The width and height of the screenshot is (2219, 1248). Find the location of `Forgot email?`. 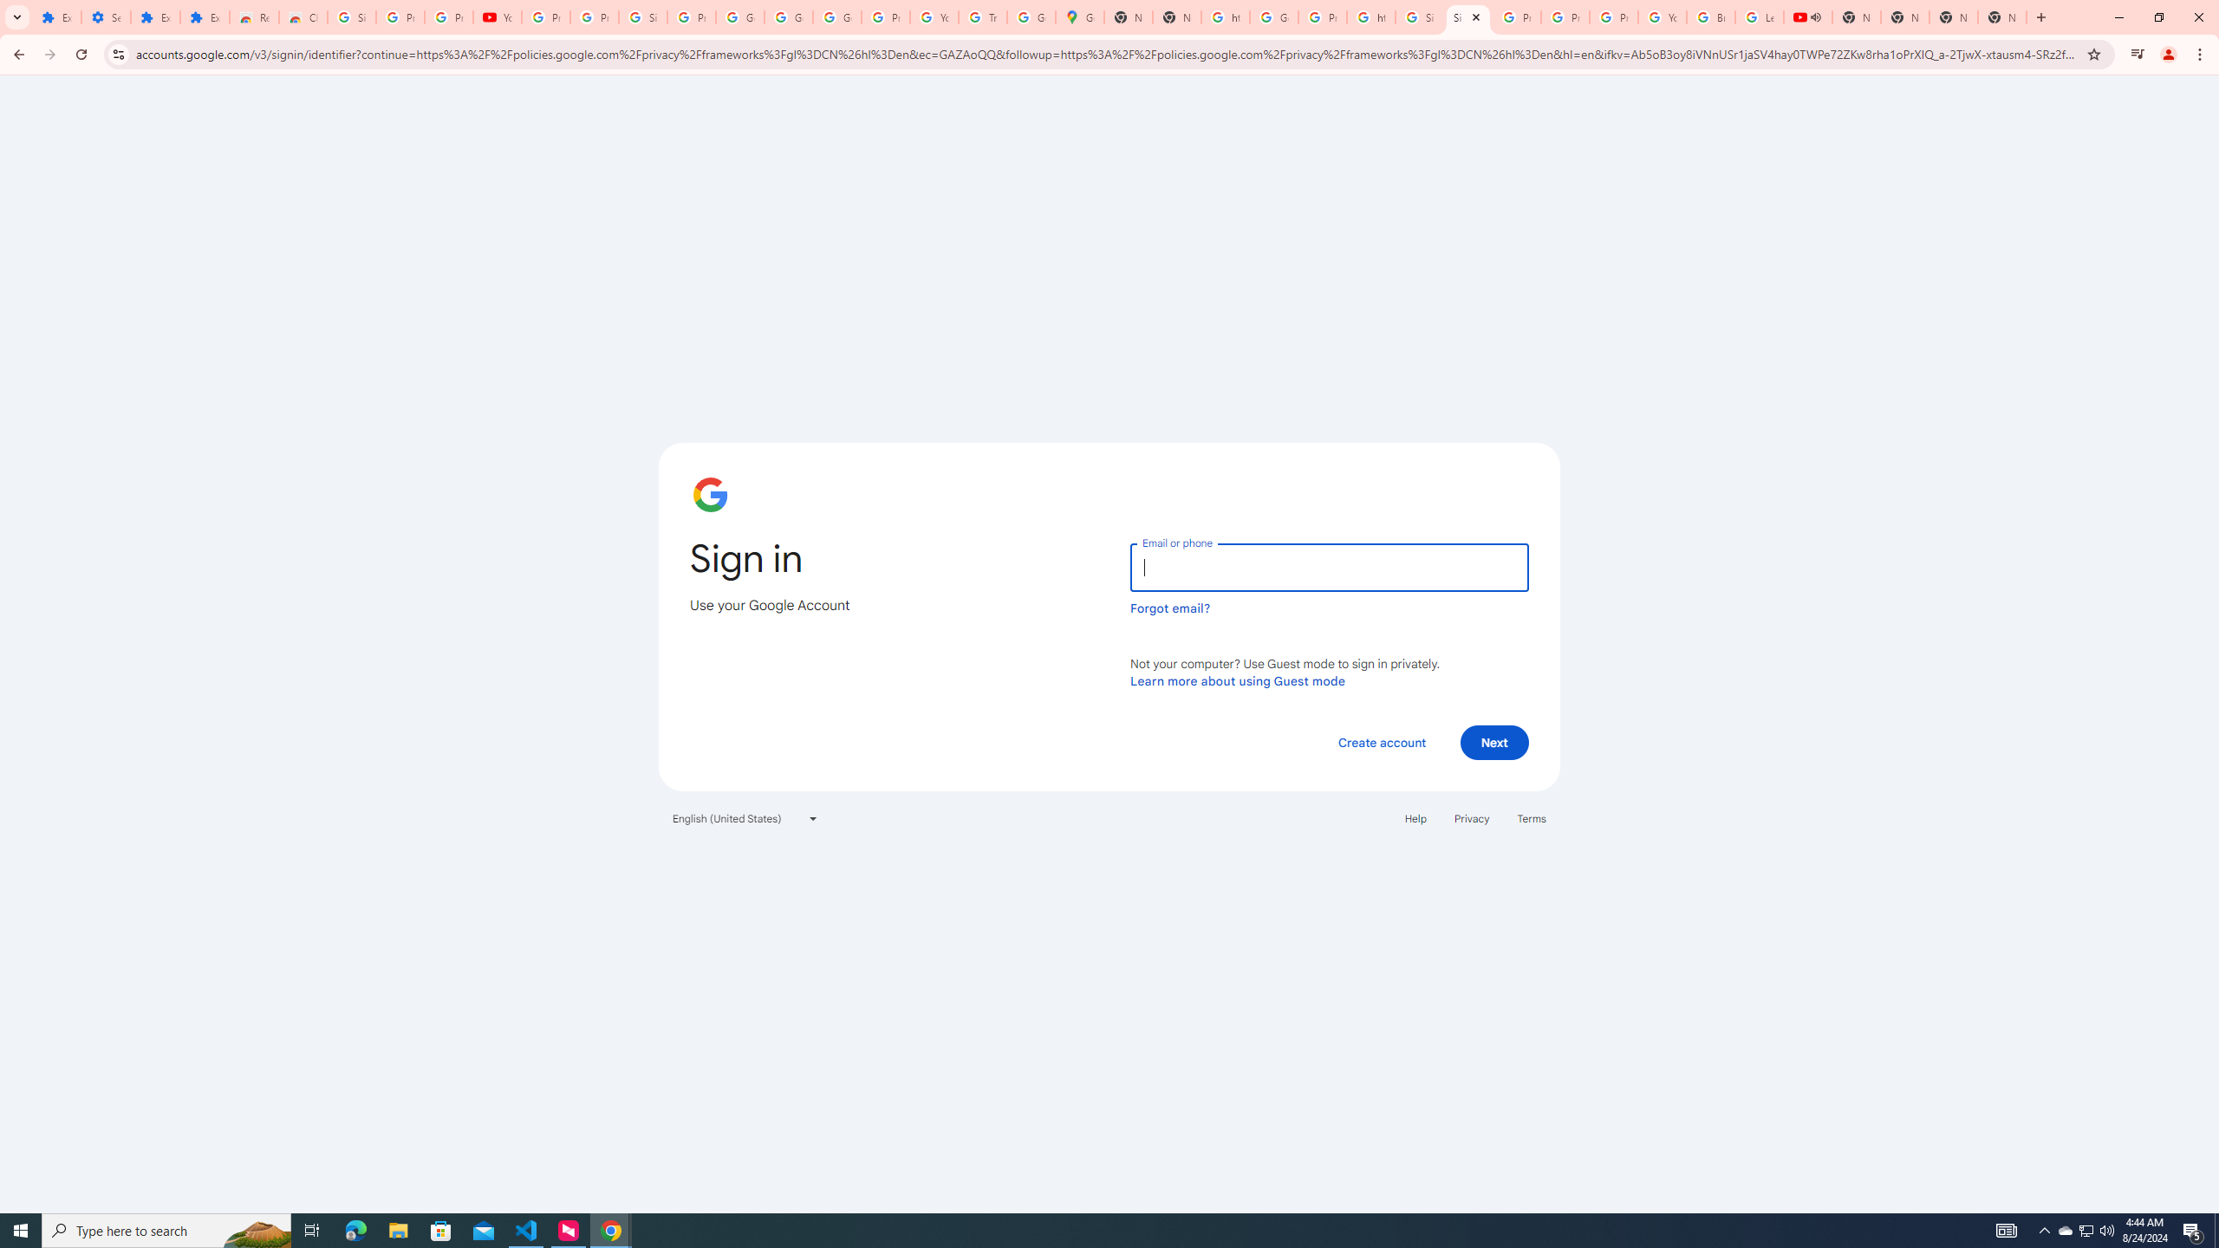

Forgot email? is located at coordinates (1170, 608).